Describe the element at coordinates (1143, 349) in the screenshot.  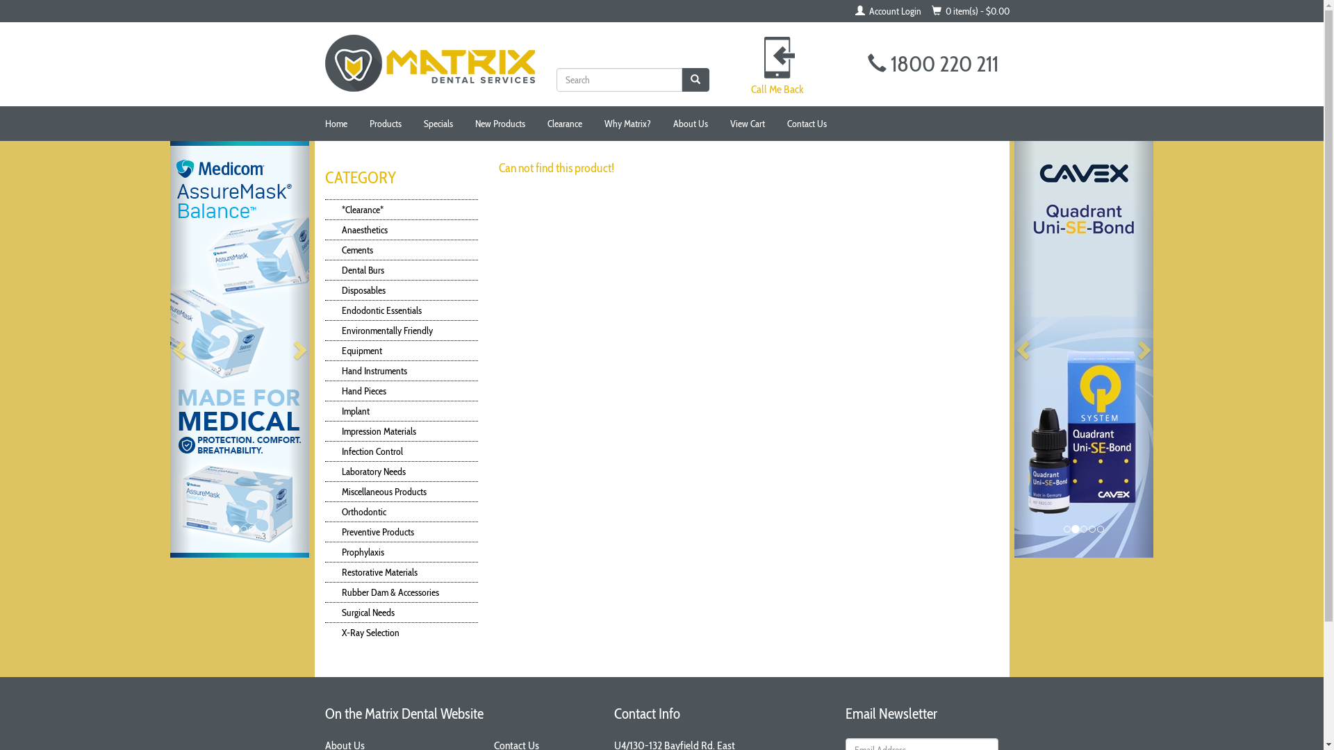
I see `Next` at that location.